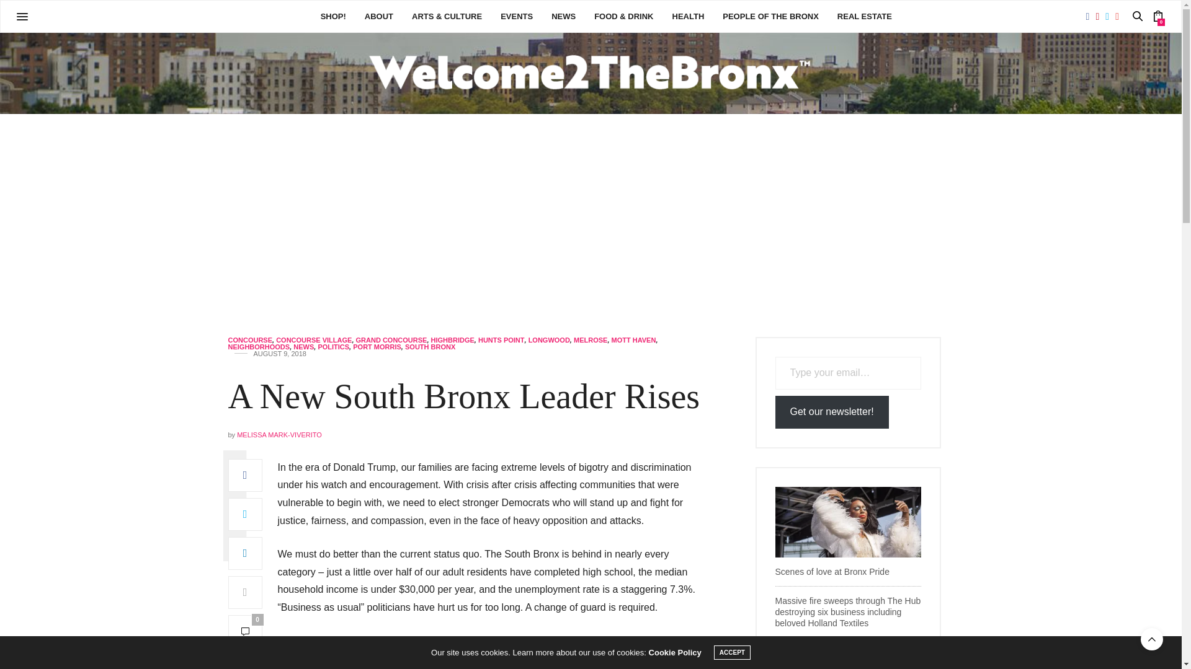 This screenshot has height=669, width=1191. I want to click on HIGHBRIDGE, so click(453, 341).